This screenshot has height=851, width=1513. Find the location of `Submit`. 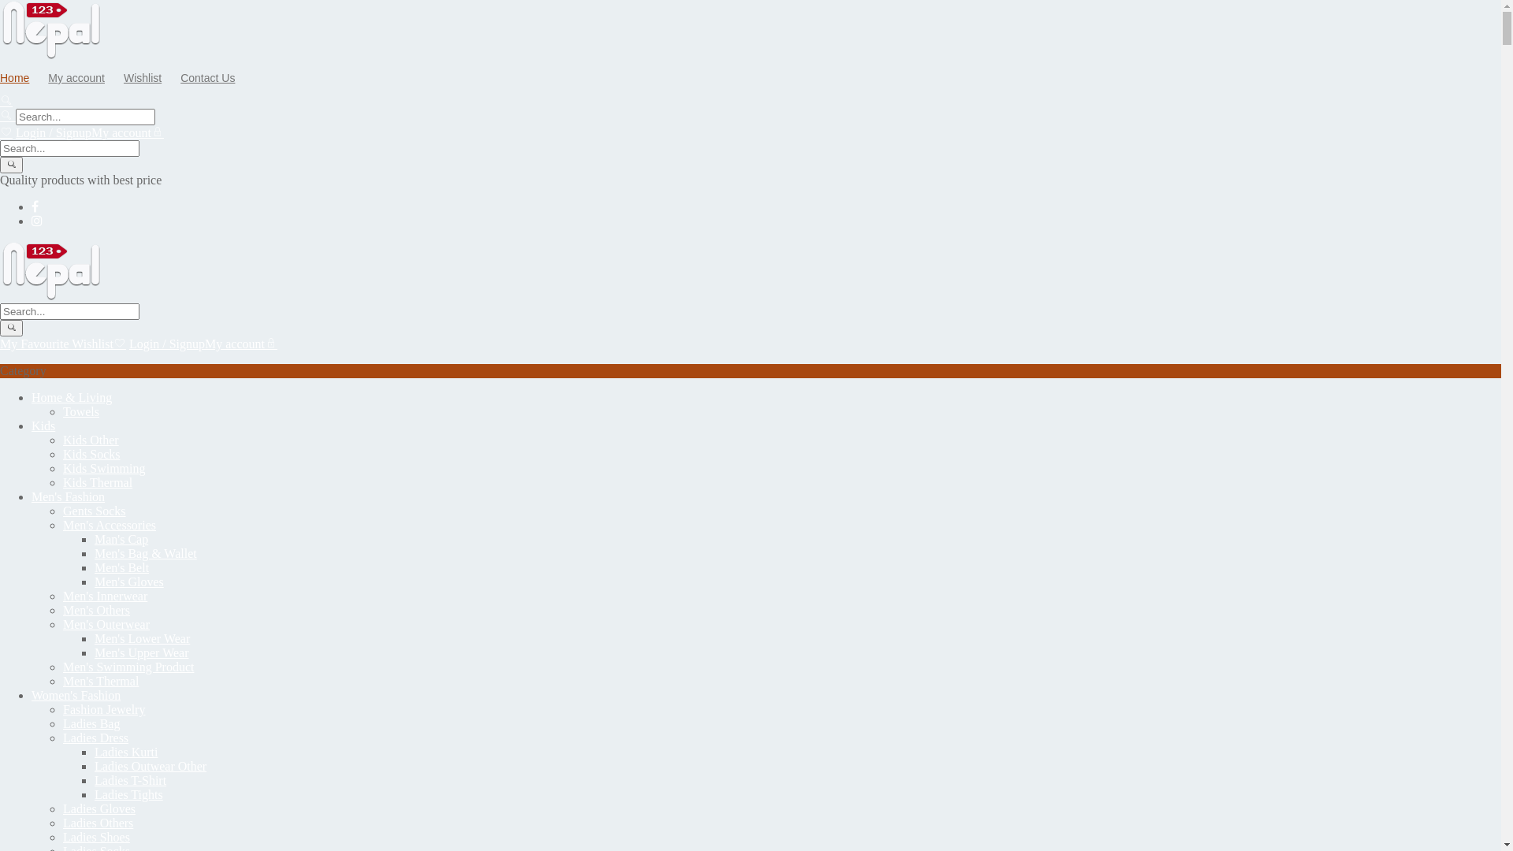

Submit is located at coordinates (11, 165).